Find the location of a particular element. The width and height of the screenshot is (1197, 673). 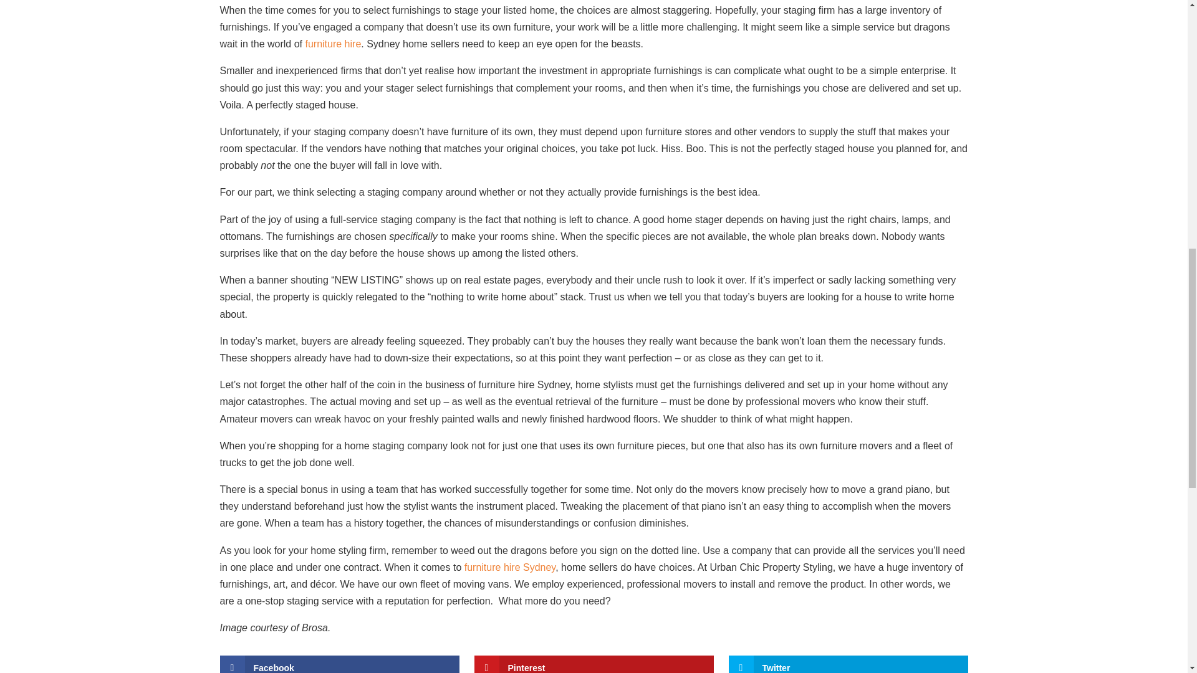

Facebook is located at coordinates (339, 664).